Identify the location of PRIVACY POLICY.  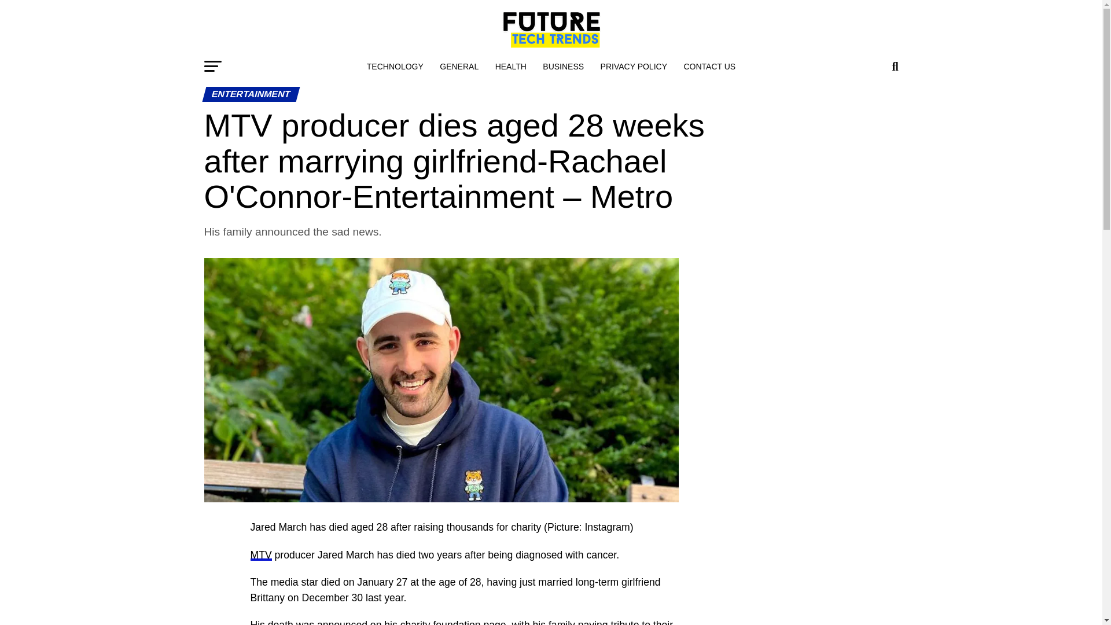
(634, 66).